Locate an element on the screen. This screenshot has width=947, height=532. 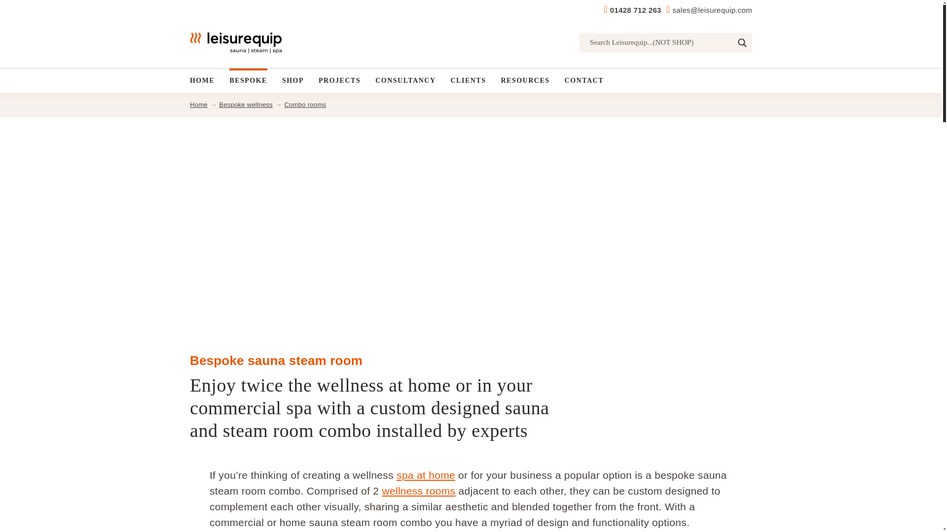
BESPOKE is located at coordinates (248, 81).